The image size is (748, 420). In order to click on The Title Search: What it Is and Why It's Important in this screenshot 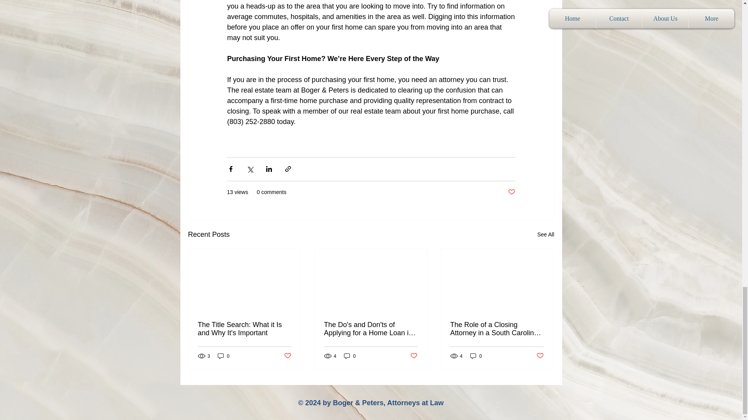, I will do `click(245, 329)`.